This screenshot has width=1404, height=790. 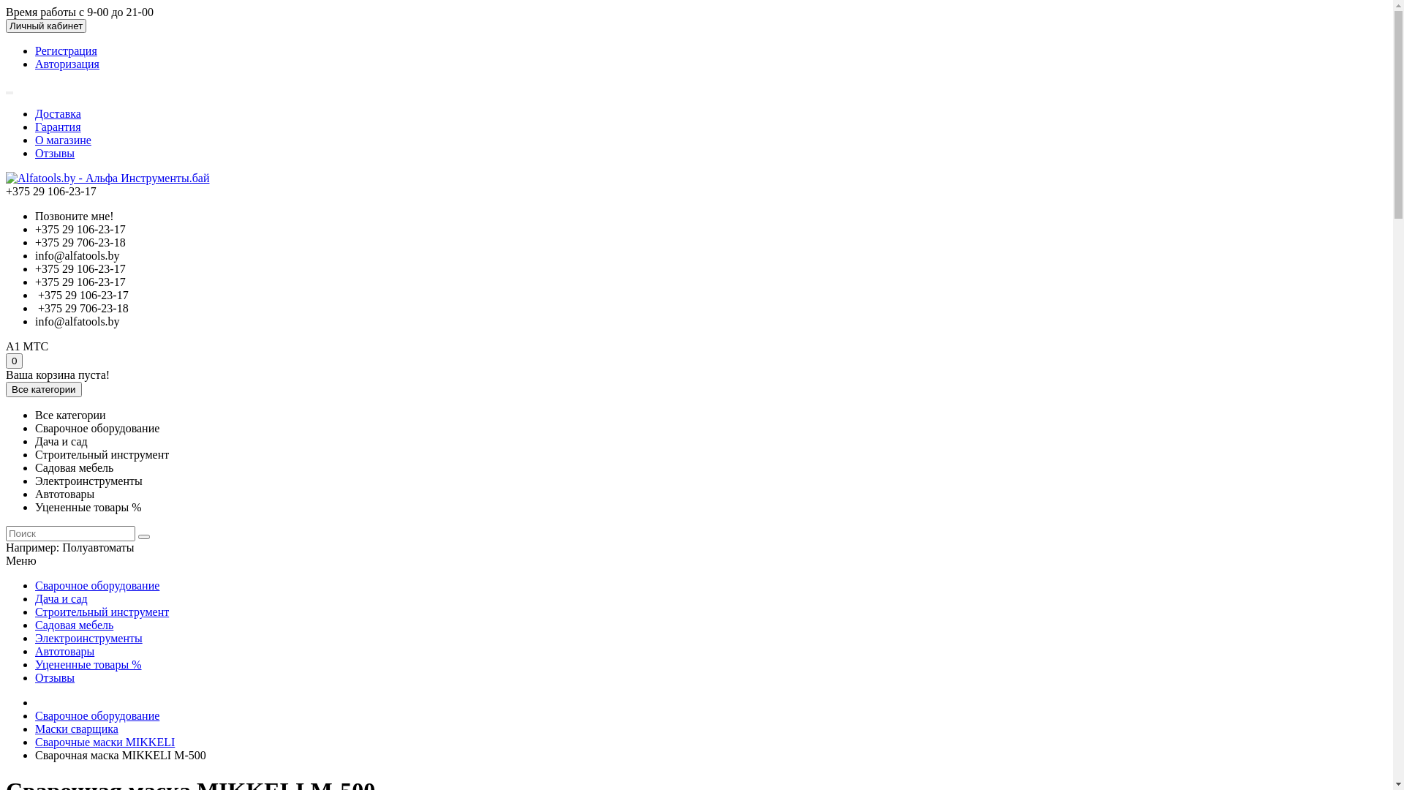 I want to click on info@alfatools.by, so click(x=78, y=256).